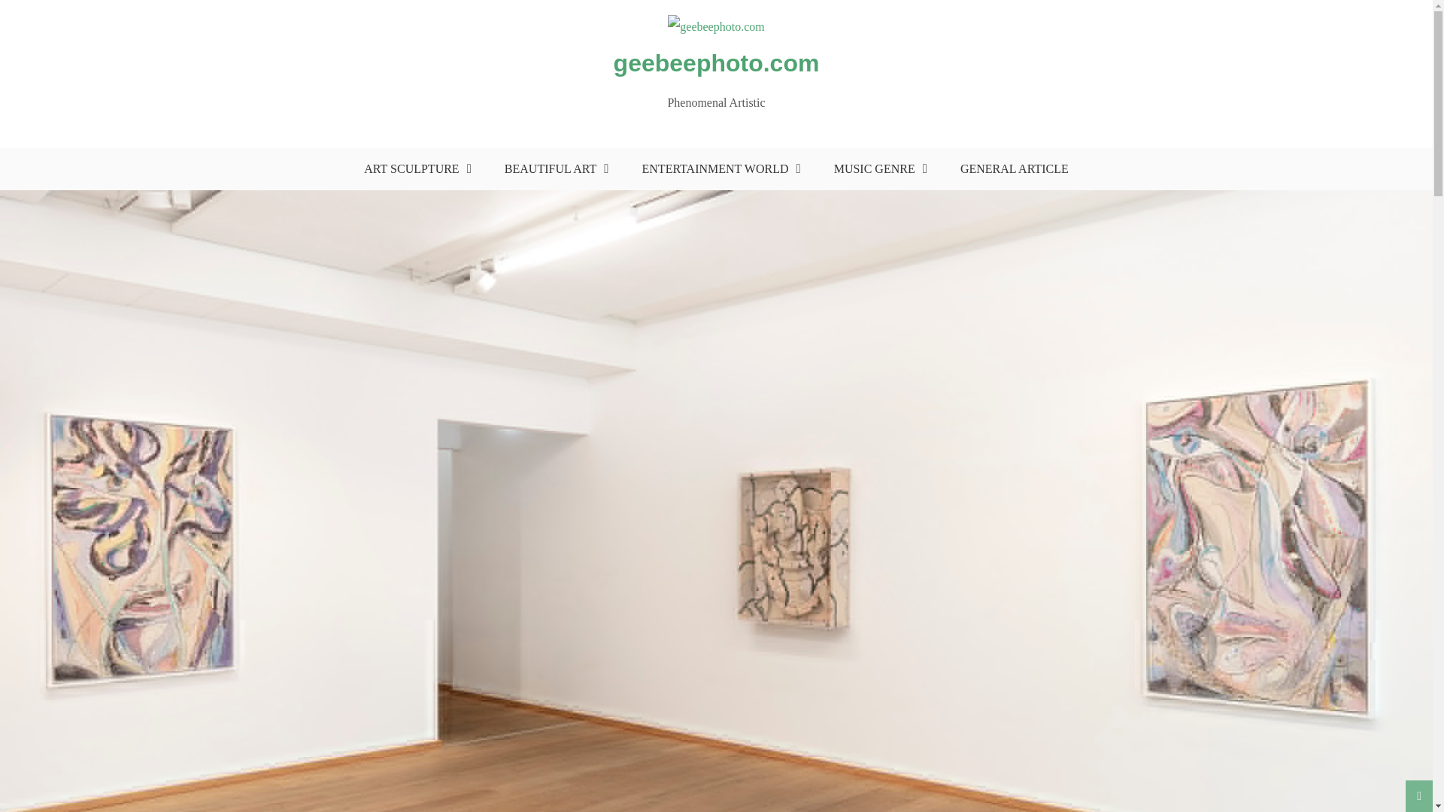  What do you see at coordinates (717, 62) in the screenshot?
I see `geebeephoto.com` at bounding box center [717, 62].